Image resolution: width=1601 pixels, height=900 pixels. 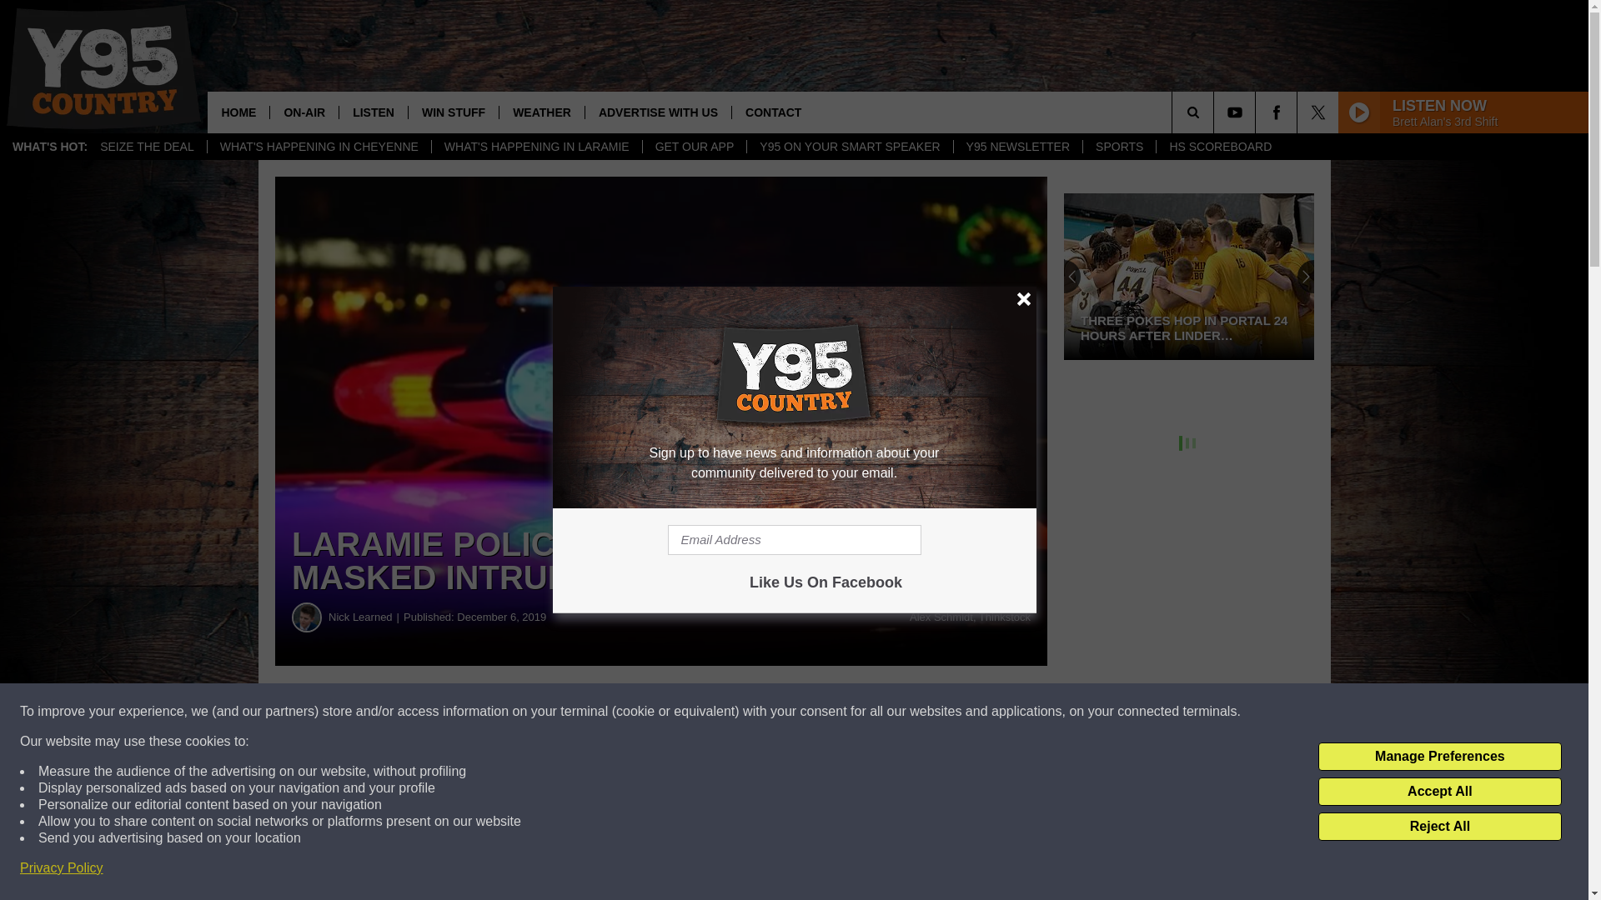 I want to click on Y95 ON YOUR SMART SPEAKER, so click(x=849, y=147).